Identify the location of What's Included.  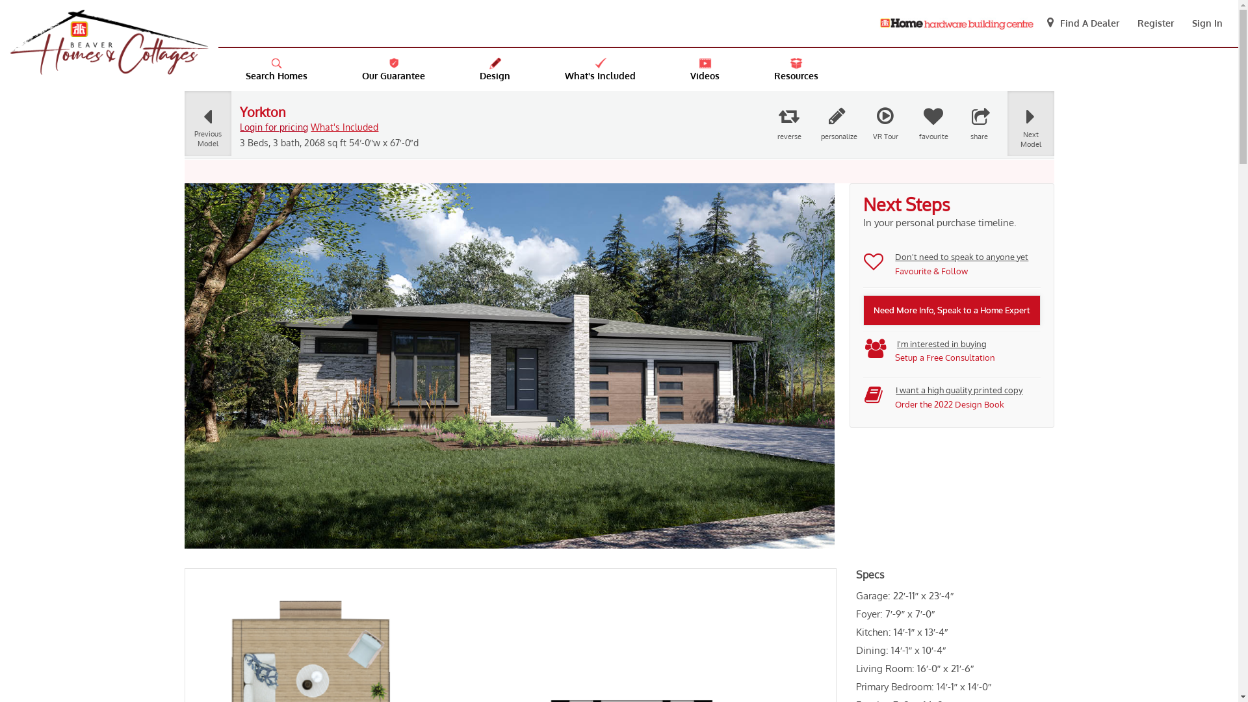
(601, 70).